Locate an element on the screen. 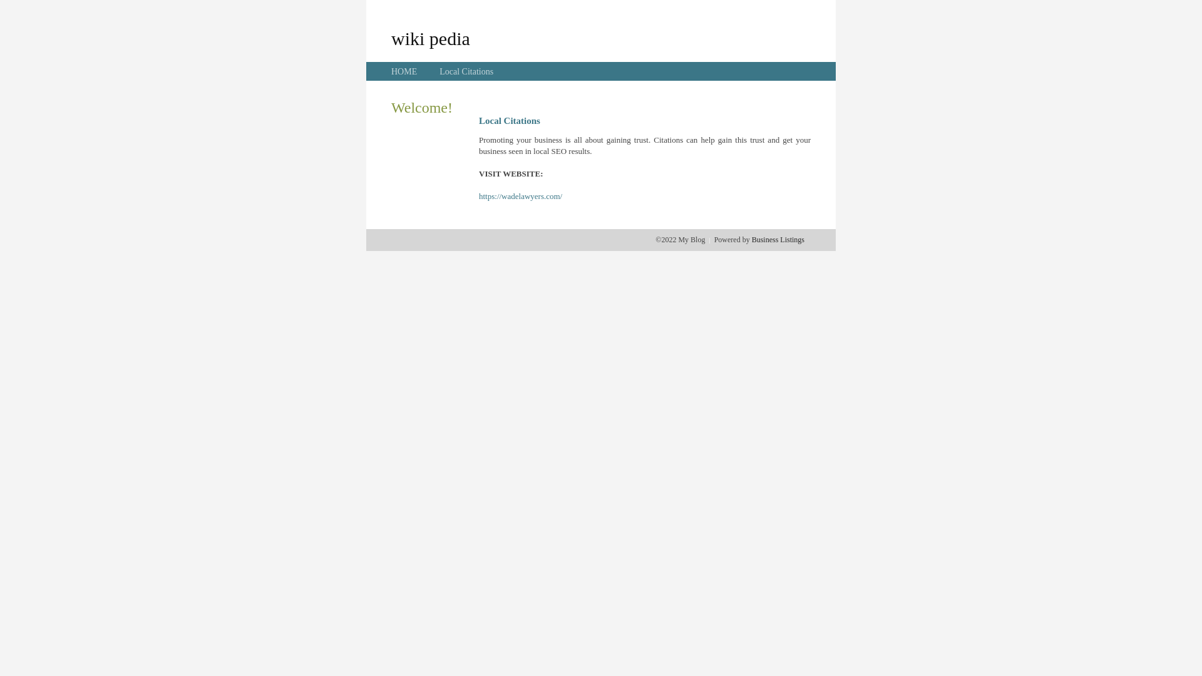 The height and width of the screenshot is (676, 1202). HOME is located at coordinates (404, 71).